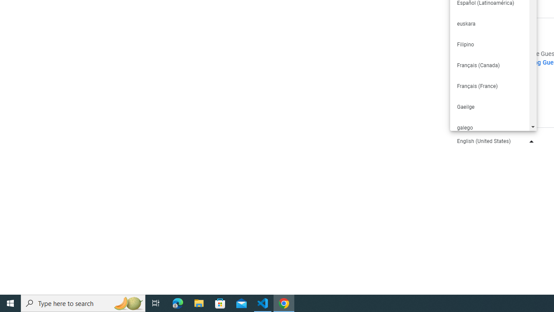  I want to click on Create account, so click(496, 92).